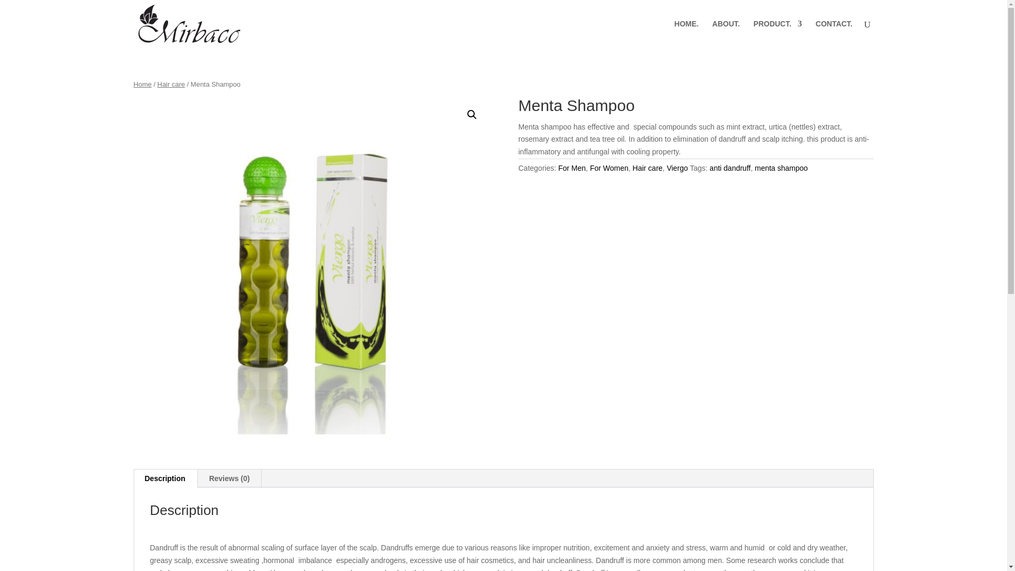 The height and width of the screenshot is (571, 1015). What do you see at coordinates (726, 33) in the screenshot?
I see `ABOUT.` at bounding box center [726, 33].